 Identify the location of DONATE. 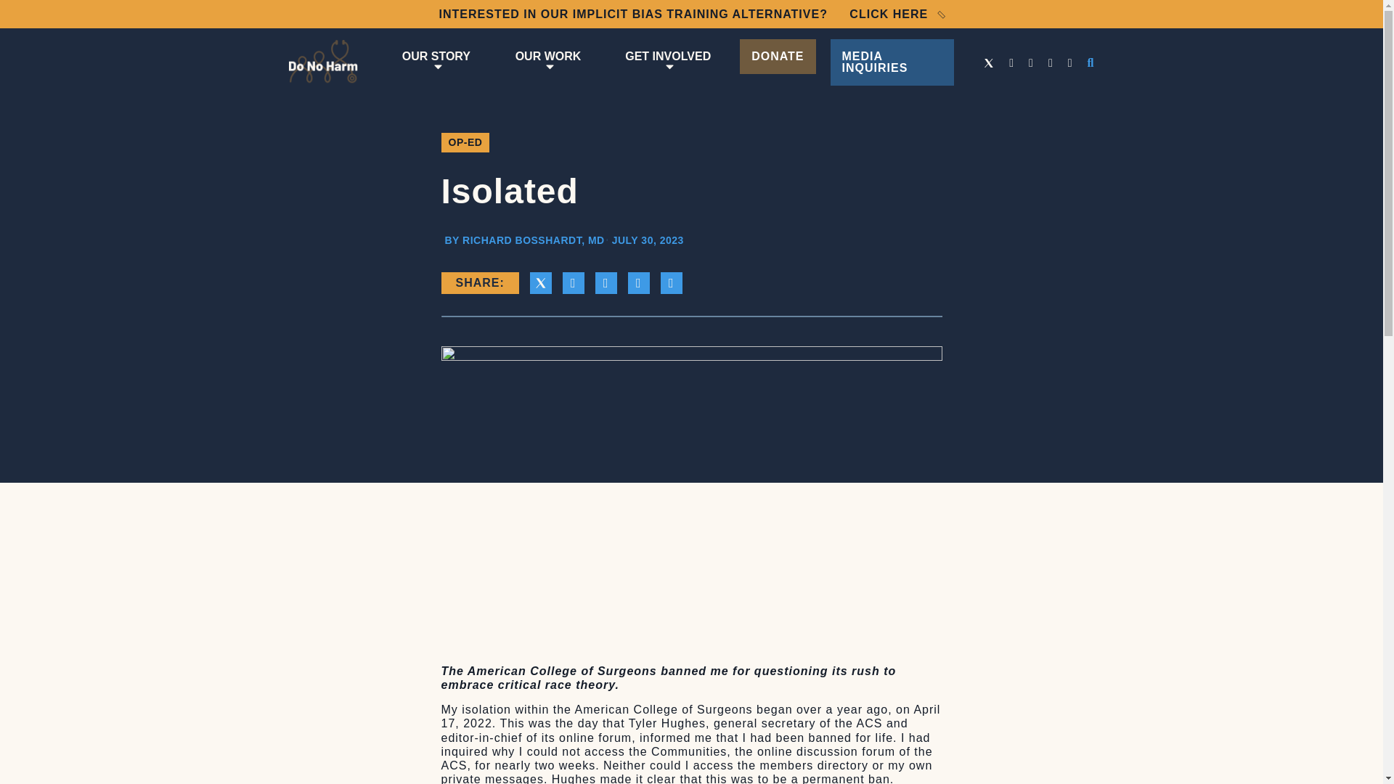
(778, 57).